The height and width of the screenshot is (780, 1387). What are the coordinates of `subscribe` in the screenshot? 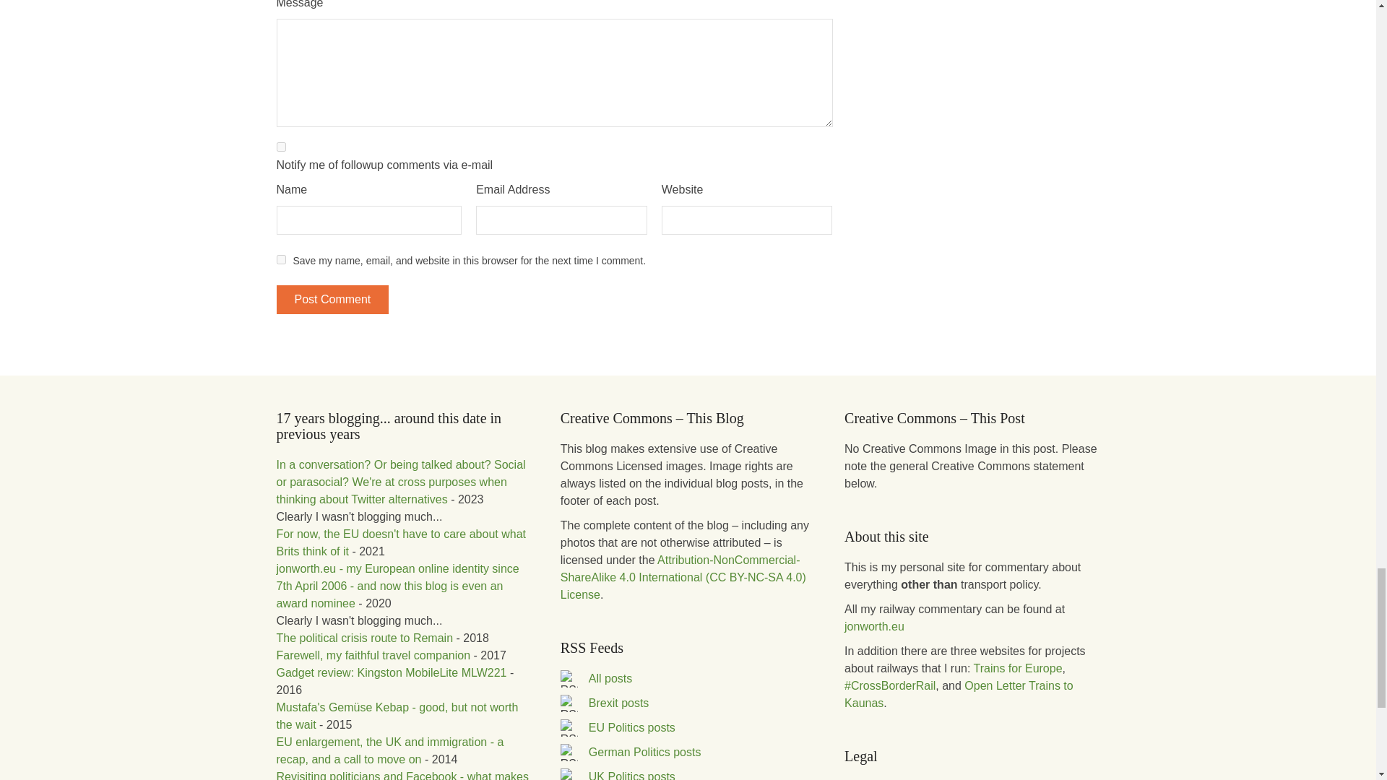 It's located at (280, 146).